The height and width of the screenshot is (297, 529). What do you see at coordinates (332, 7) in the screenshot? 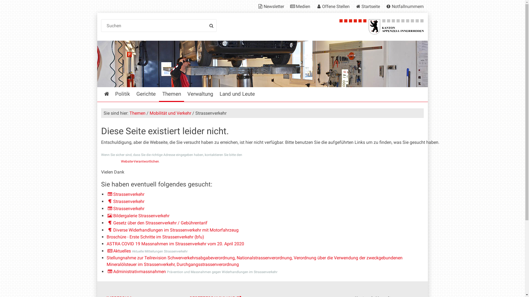
I see `Offene Stellen` at bounding box center [332, 7].